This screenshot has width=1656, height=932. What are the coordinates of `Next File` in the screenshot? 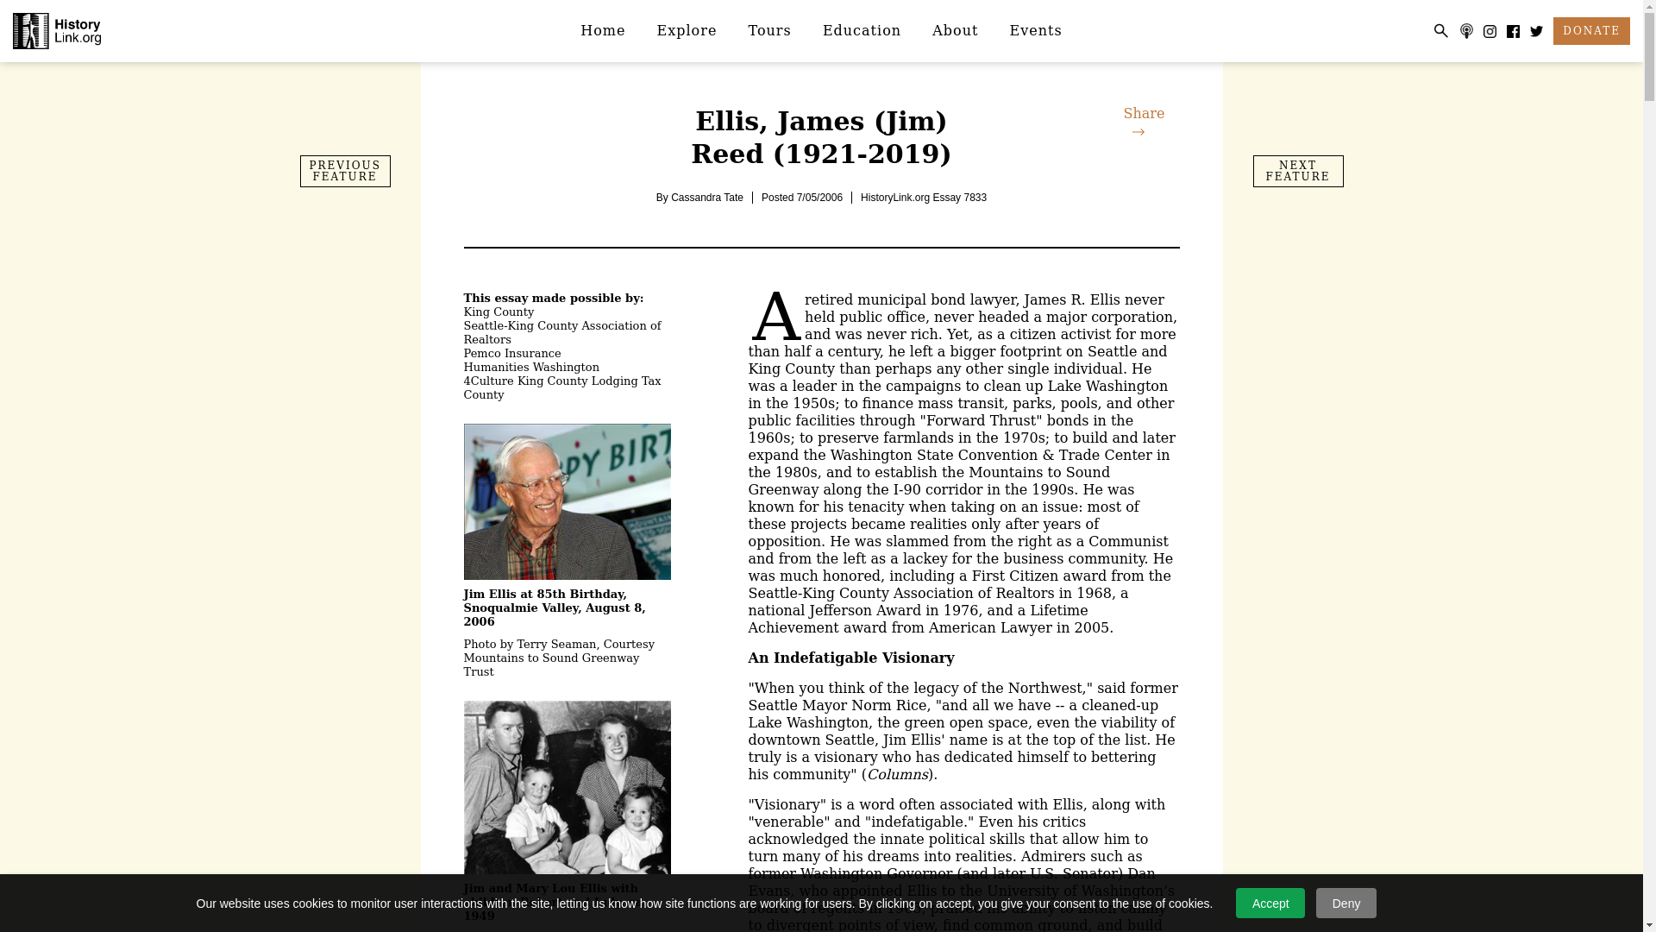 It's located at (1297, 171).